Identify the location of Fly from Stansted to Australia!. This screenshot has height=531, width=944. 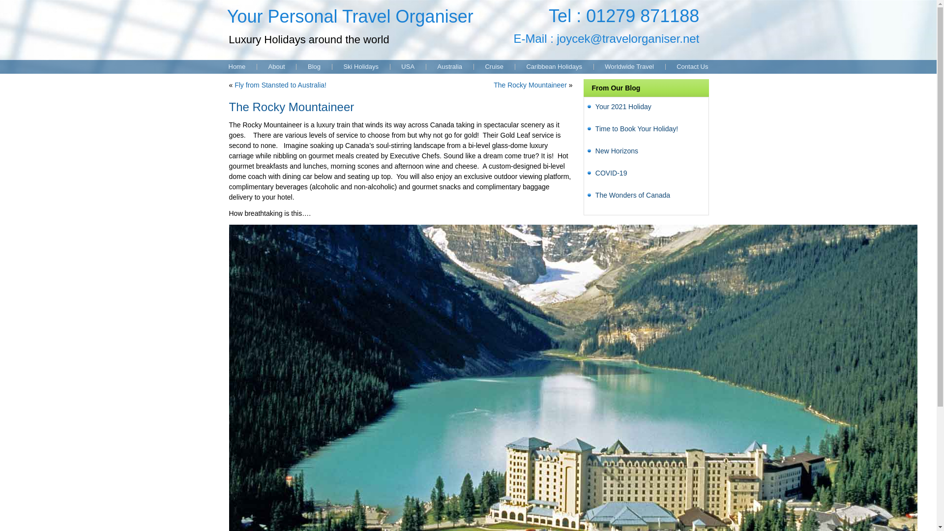
(280, 85).